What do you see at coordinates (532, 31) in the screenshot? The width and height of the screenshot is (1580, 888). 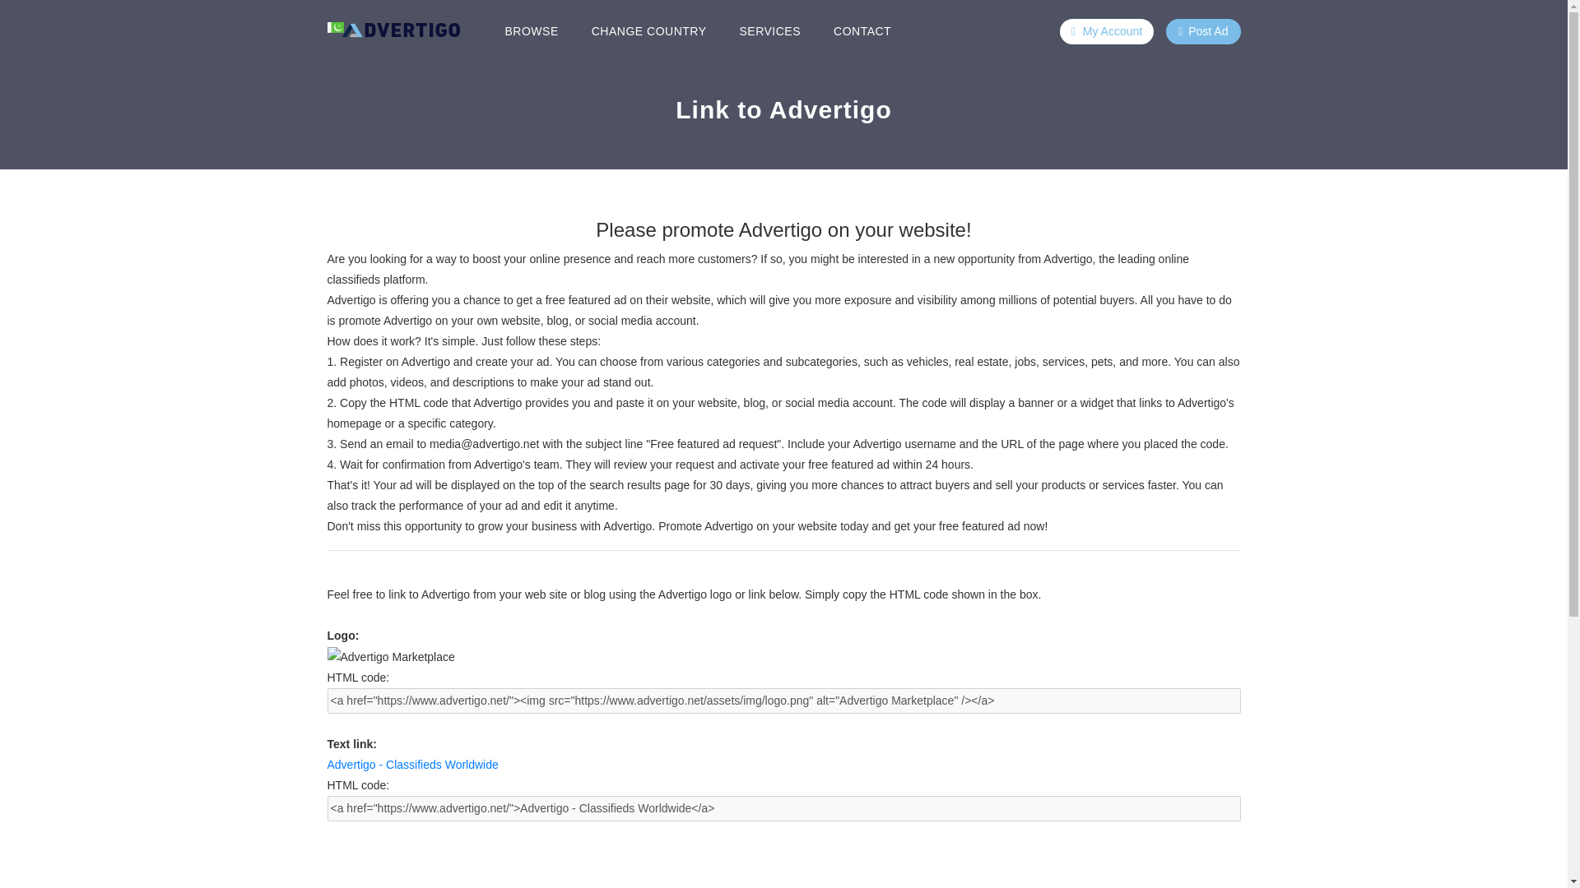 I see `BROWSE` at bounding box center [532, 31].